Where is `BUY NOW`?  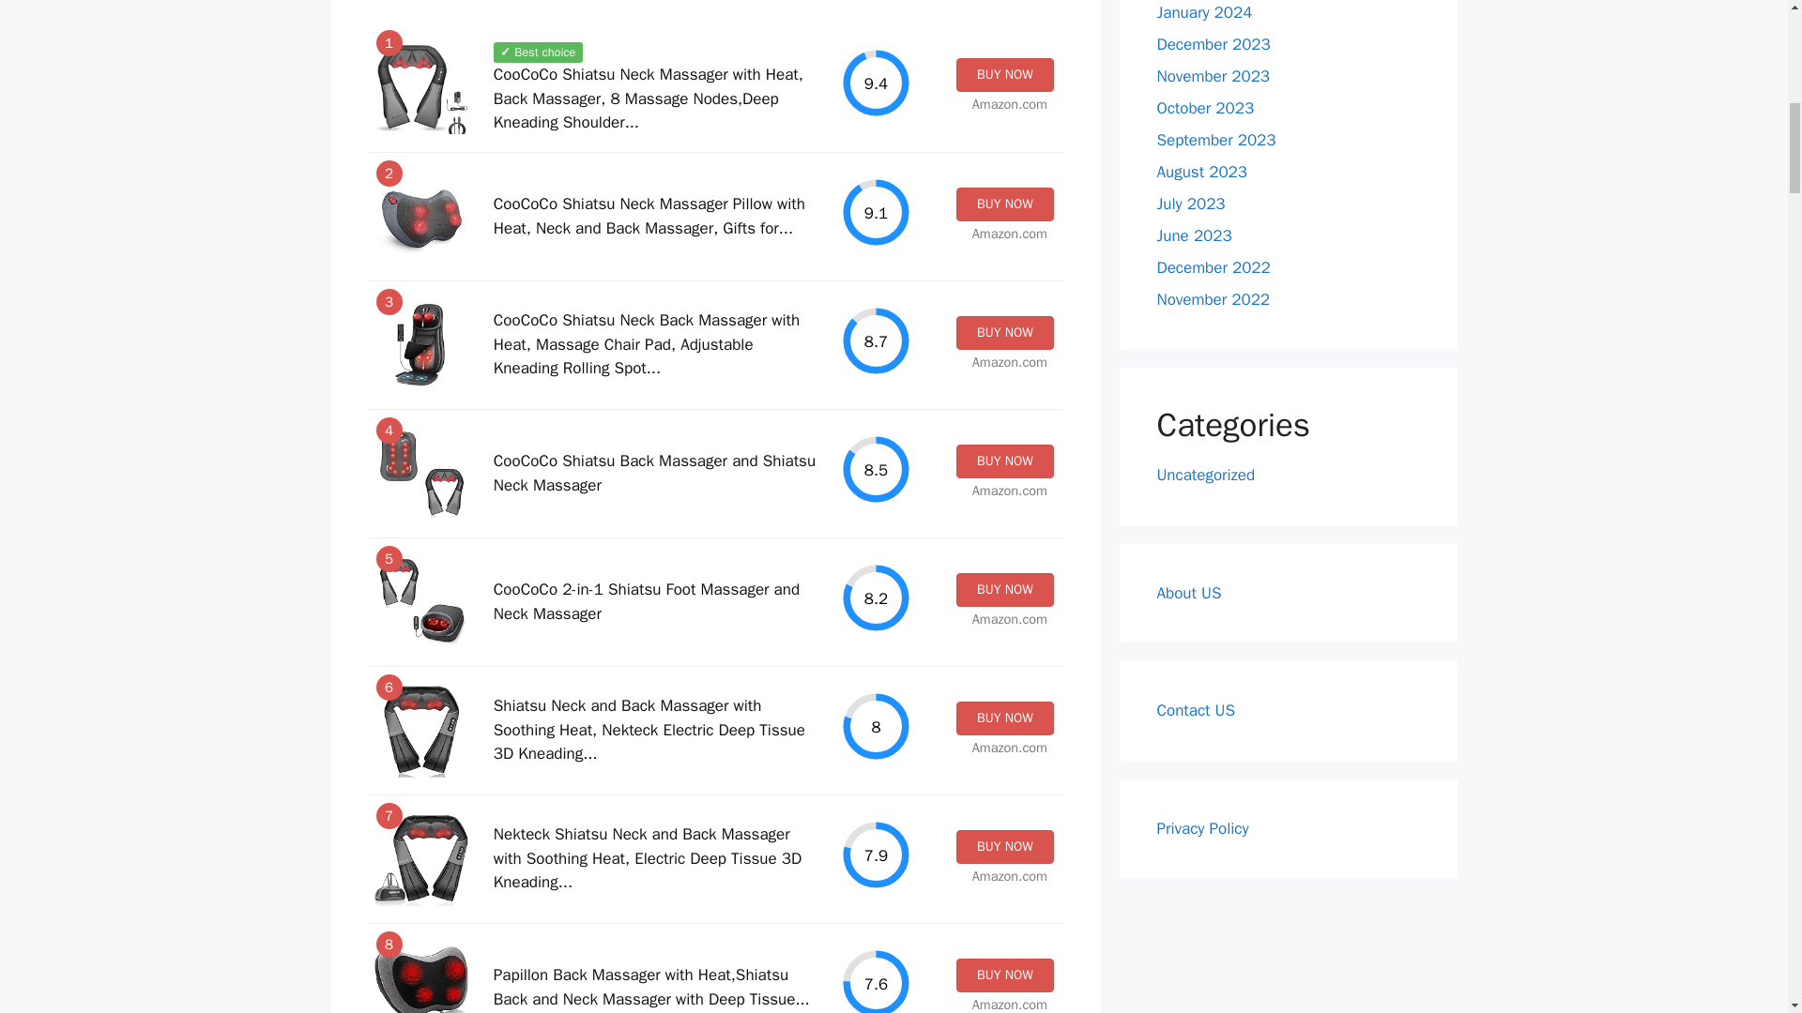
BUY NOW is located at coordinates (1004, 718).